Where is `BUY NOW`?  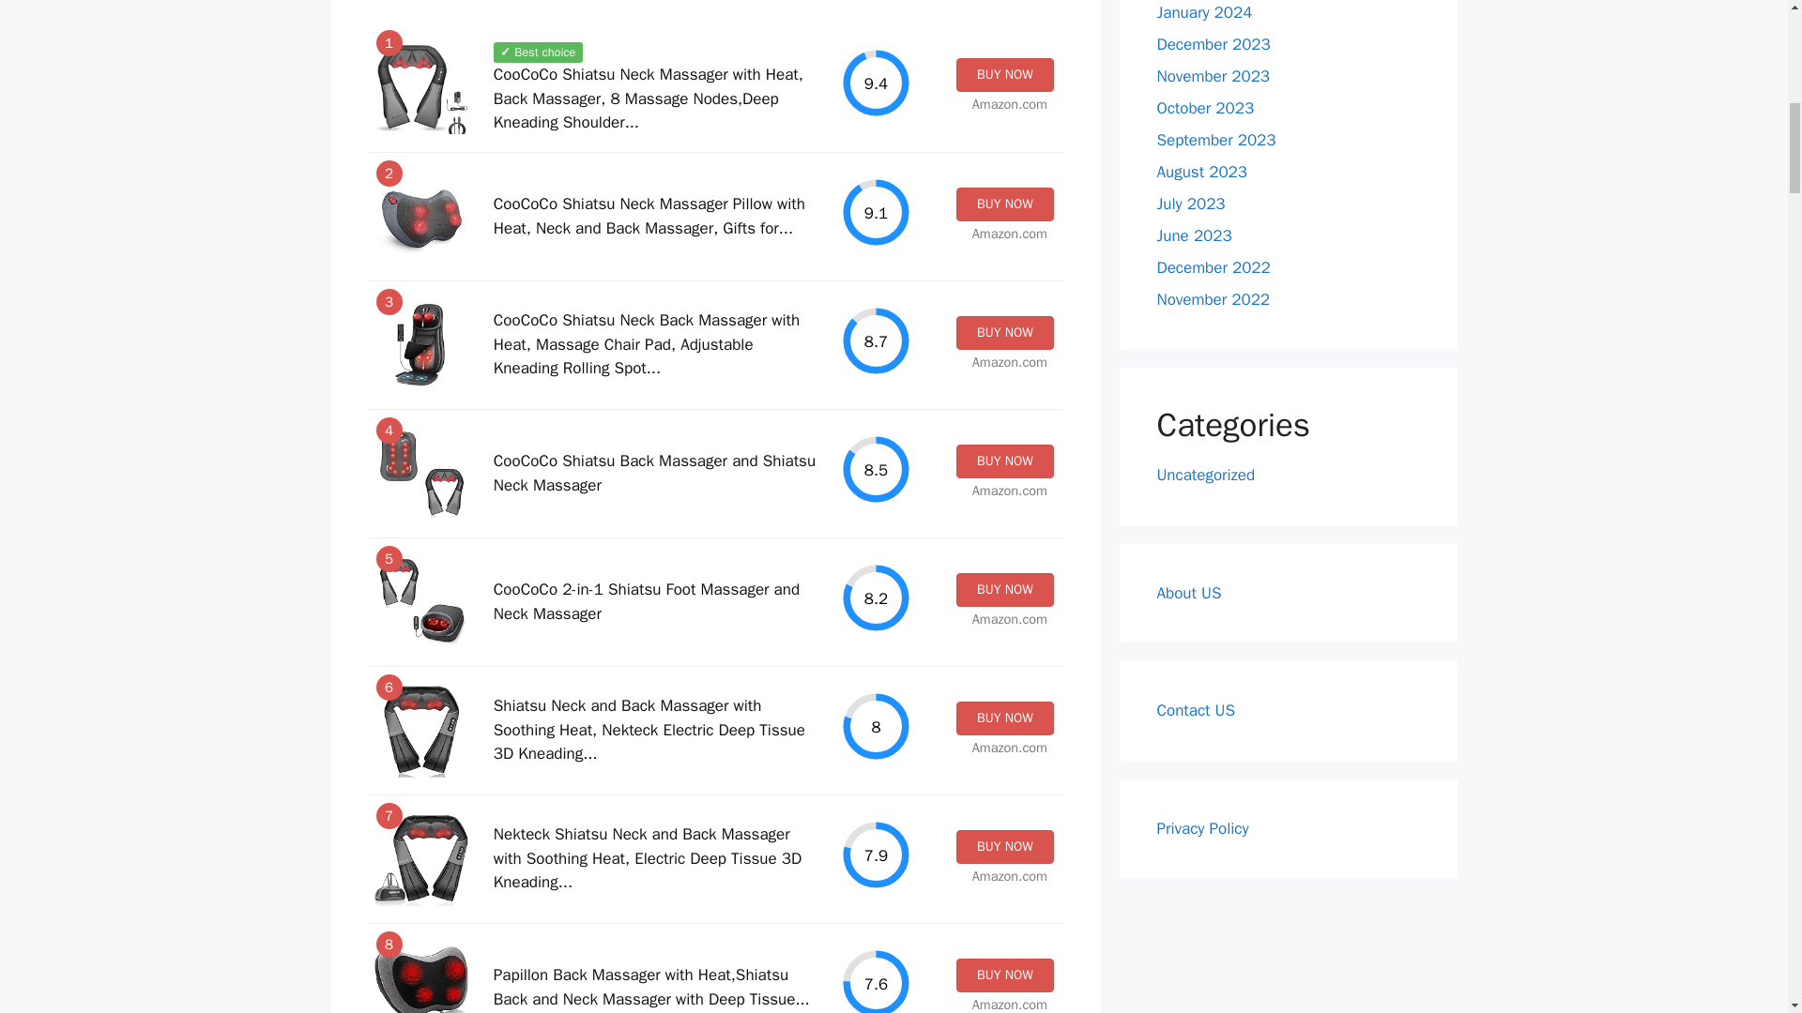
BUY NOW is located at coordinates (1004, 718).